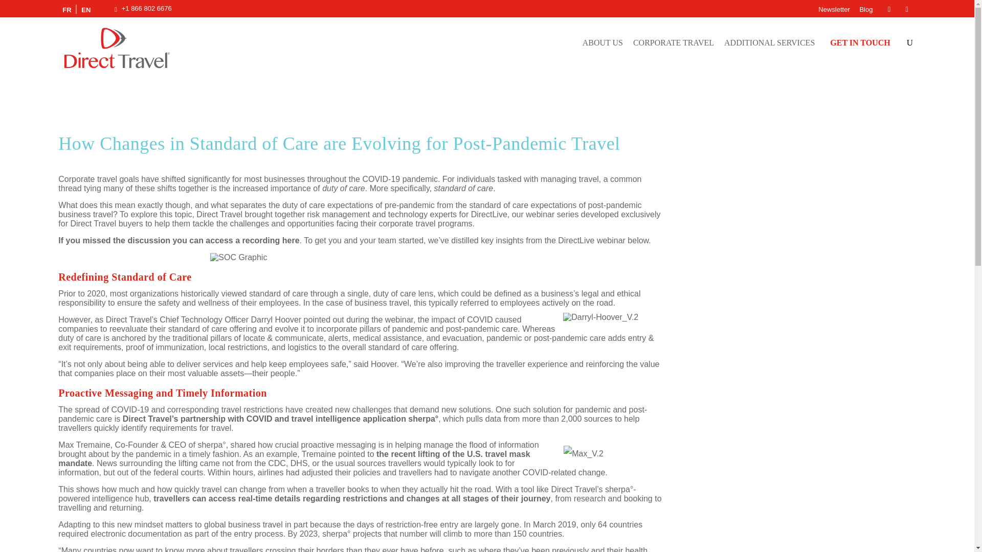 Image resolution: width=982 pixels, height=552 pixels. What do you see at coordinates (866, 9) in the screenshot?
I see `Blog` at bounding box center [866, 9].